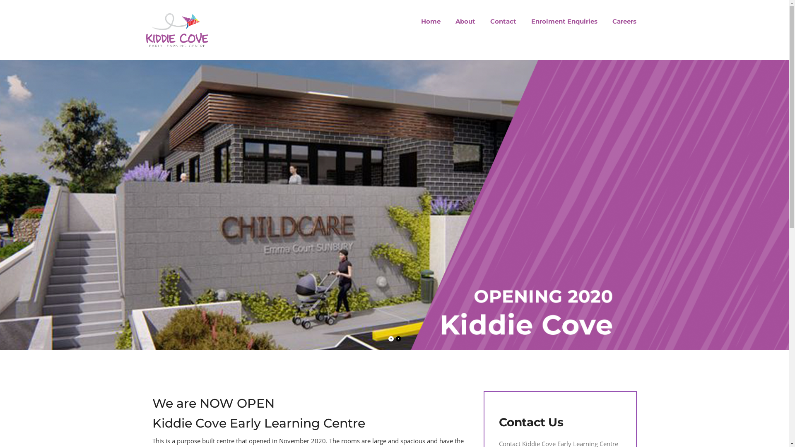 The height and width of the screenshot is (447, 795). I want to click on Careers, so click(621, 22).